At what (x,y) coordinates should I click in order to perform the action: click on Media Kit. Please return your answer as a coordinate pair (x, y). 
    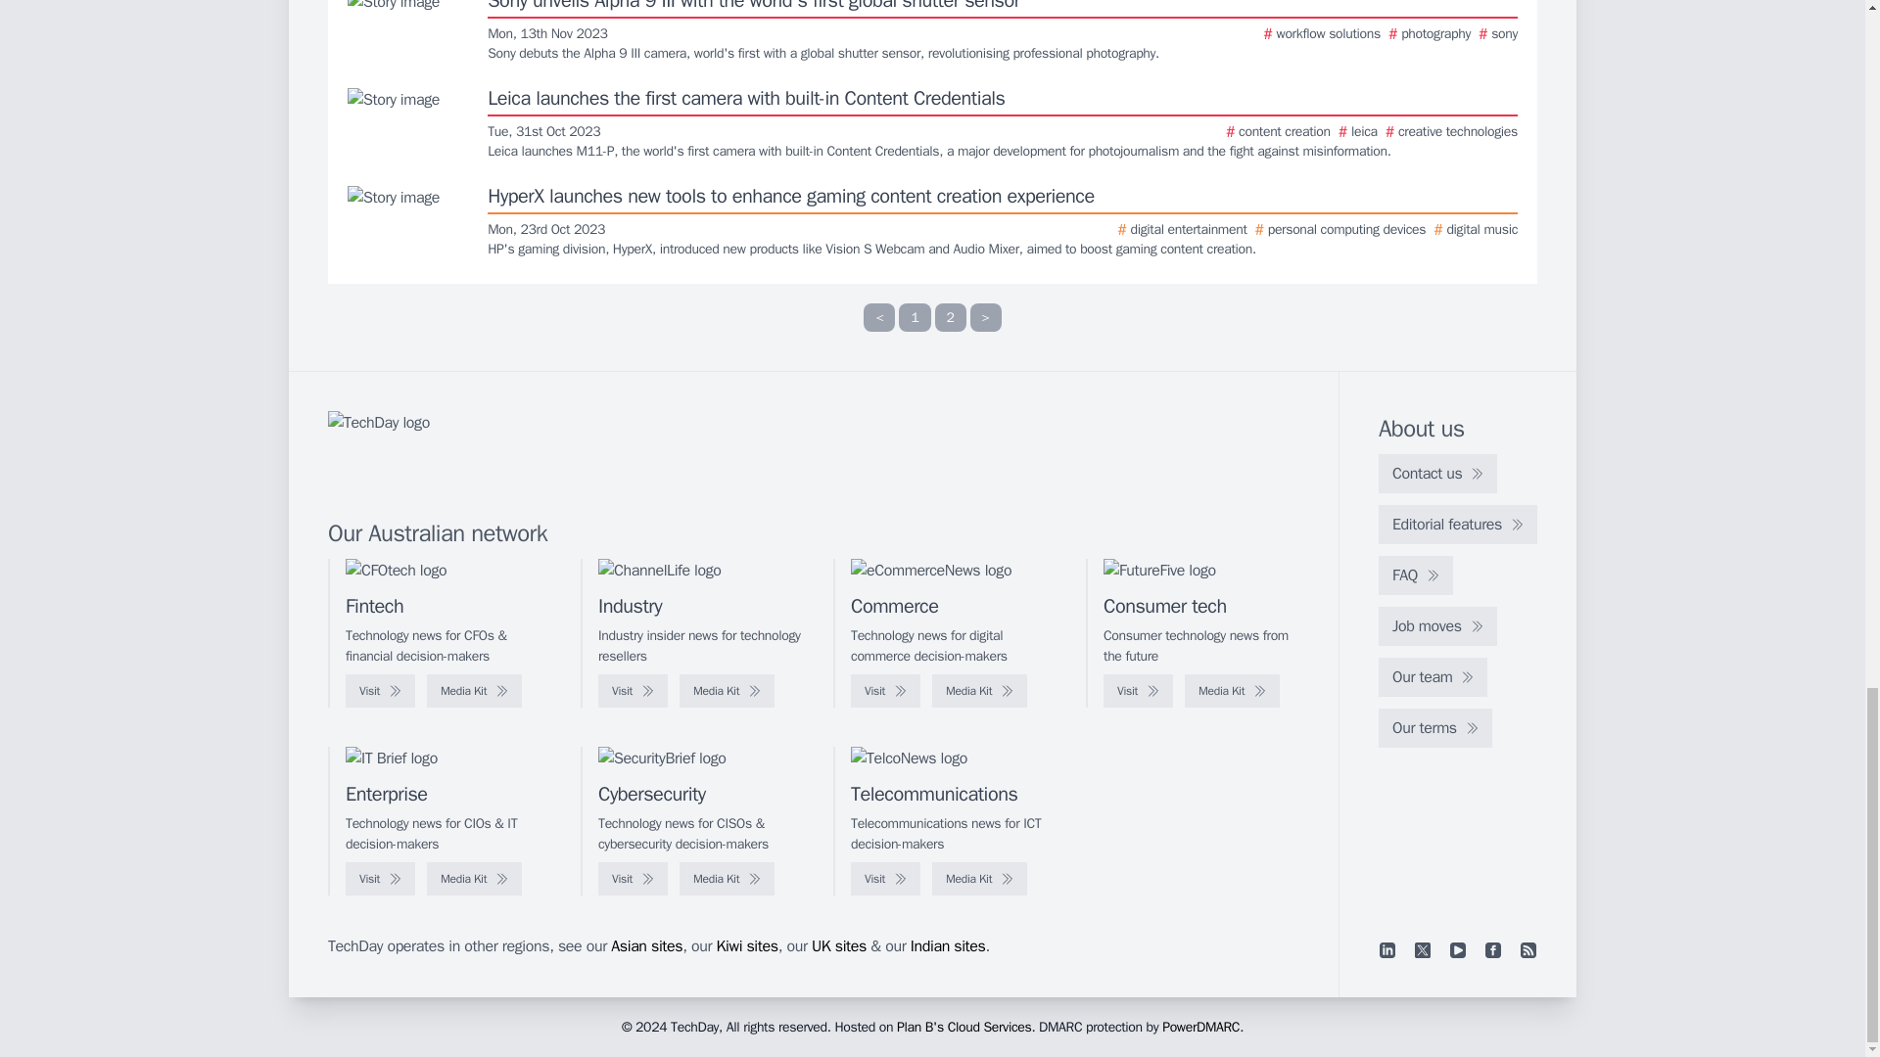
    Looking at the image, I should click on (727, 691).